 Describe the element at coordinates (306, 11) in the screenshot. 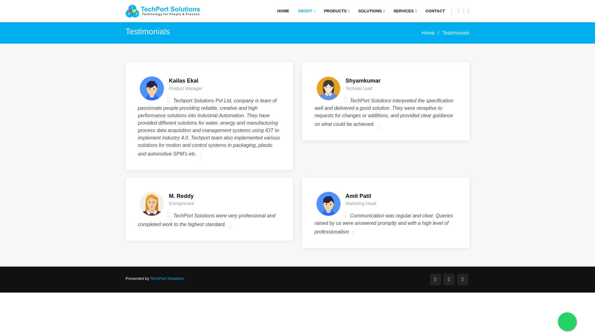

I see `ABOUT` at that location.